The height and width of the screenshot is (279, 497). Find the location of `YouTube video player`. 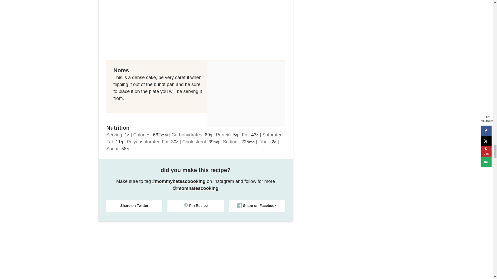

YouTube video player is located at coordinates (195, 29).